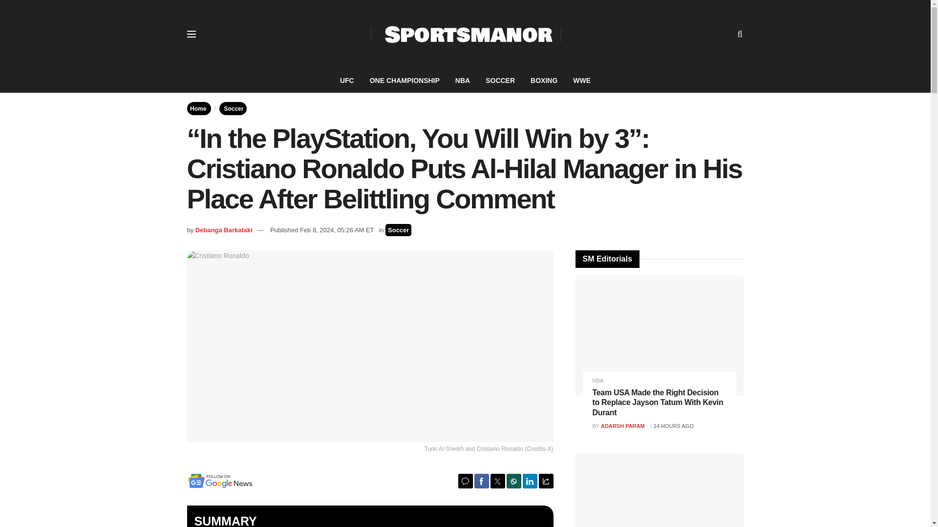 The image size is (938, 527). Describe the element at coordinates (321, 230) in the screenshot. I see `Published Feb 8, 2024, 05:26 AM ET` at that location.